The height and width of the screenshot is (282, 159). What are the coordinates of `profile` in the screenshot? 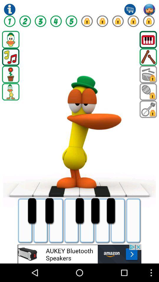 It's located at (149, 9).